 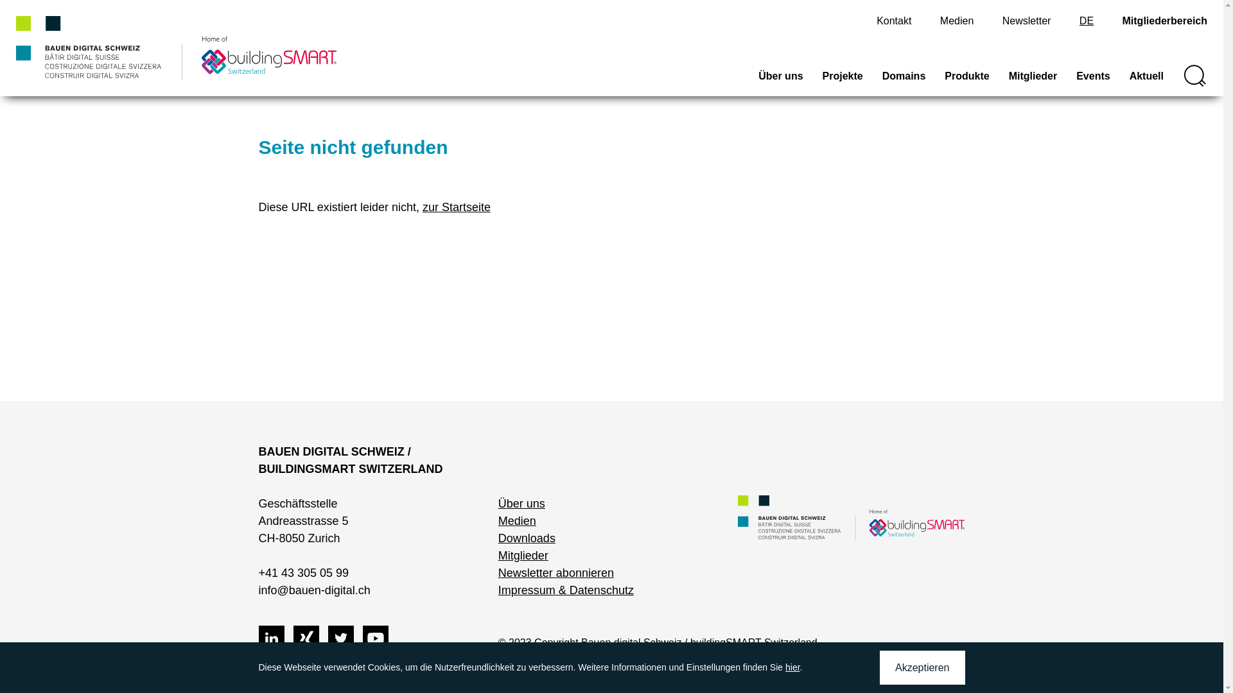 I want to click on Mitglieder, so click(x=1033, y=82).